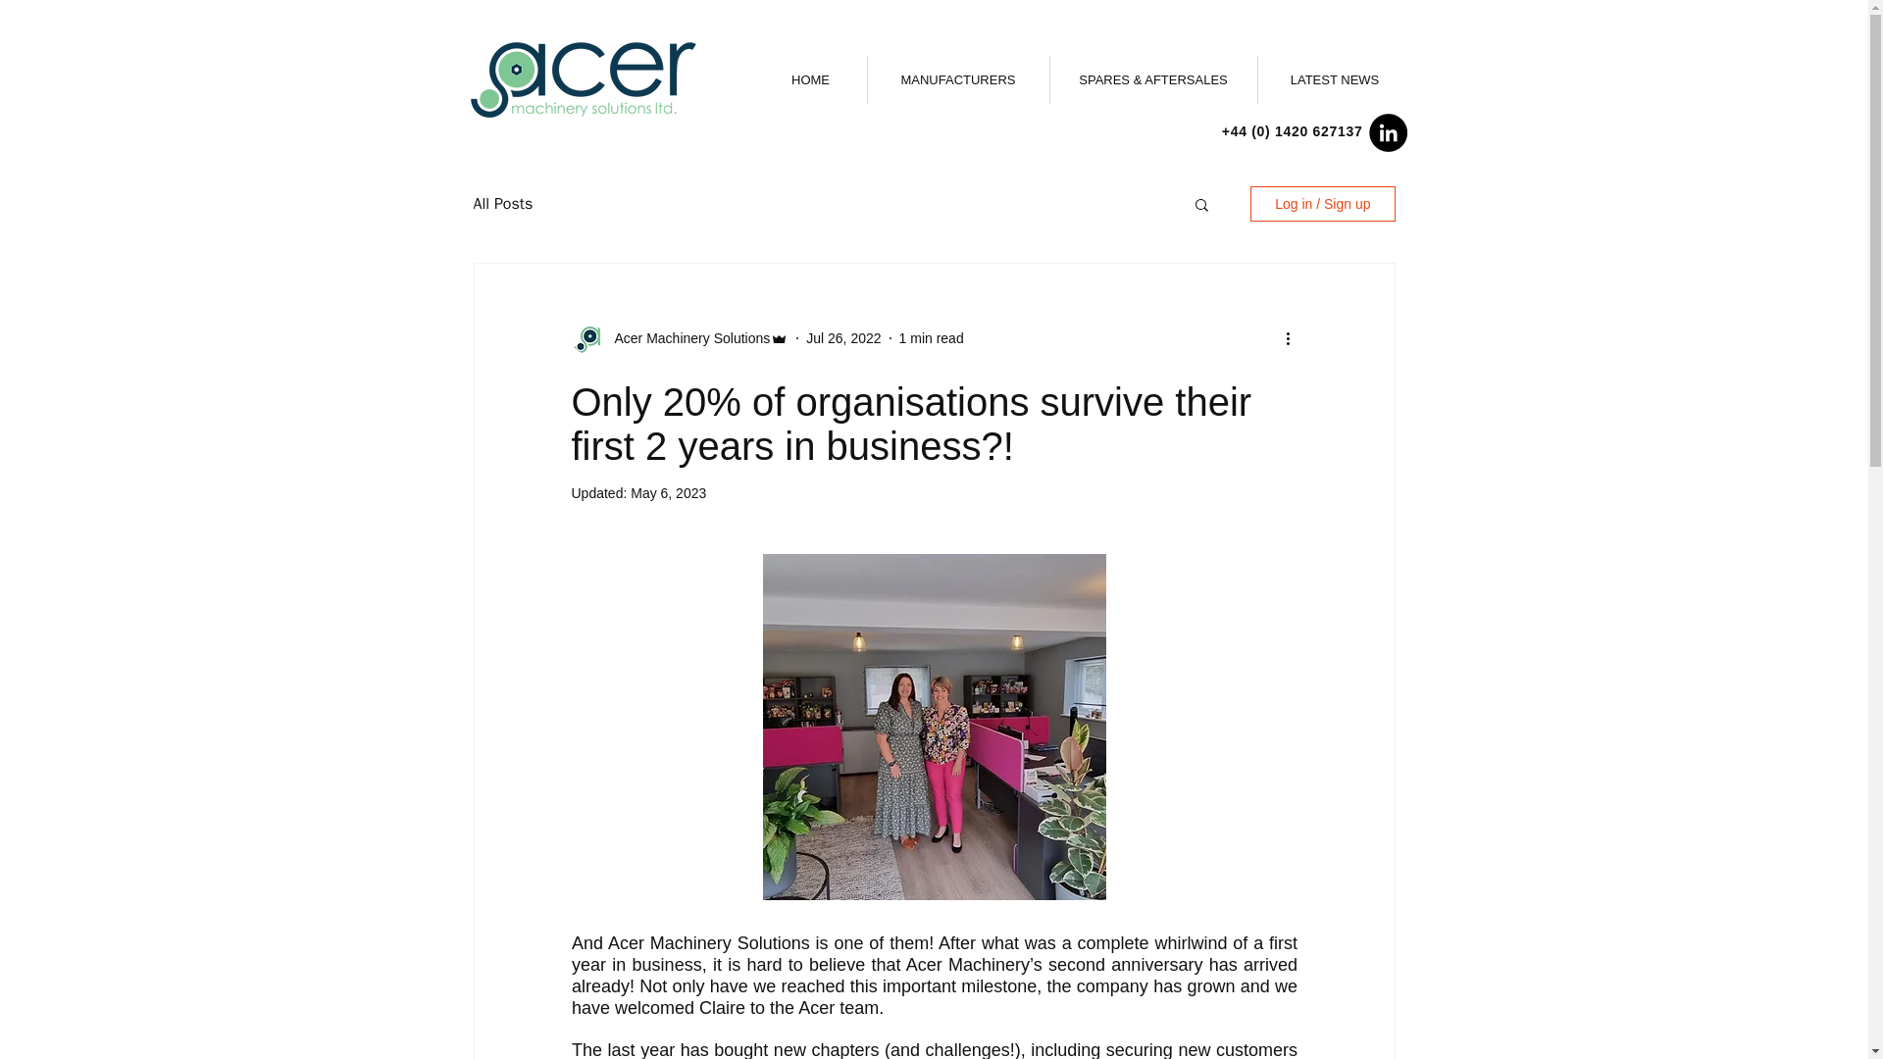  Describe the element at coordinates (1335, 79) in the screenshot. I see `LATEST NEWS` at that location.